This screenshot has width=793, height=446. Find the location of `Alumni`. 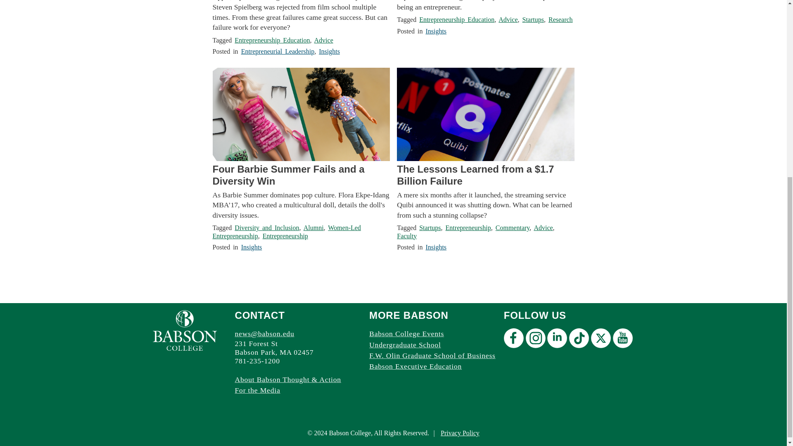

Alumni is located at coordinates (313, 228).